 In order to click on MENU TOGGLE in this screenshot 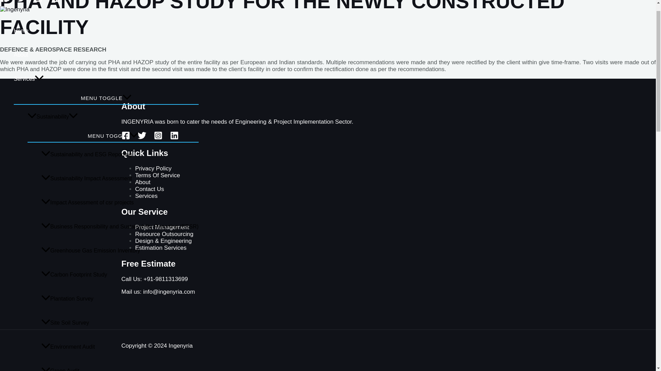, I will do `click(113, 135)`.